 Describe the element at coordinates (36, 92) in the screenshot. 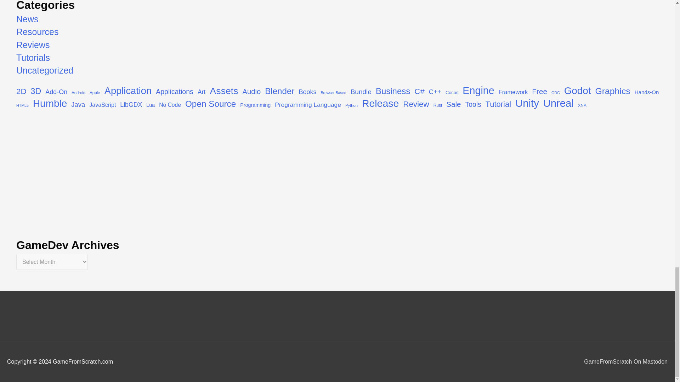

I see `3D` at that location.